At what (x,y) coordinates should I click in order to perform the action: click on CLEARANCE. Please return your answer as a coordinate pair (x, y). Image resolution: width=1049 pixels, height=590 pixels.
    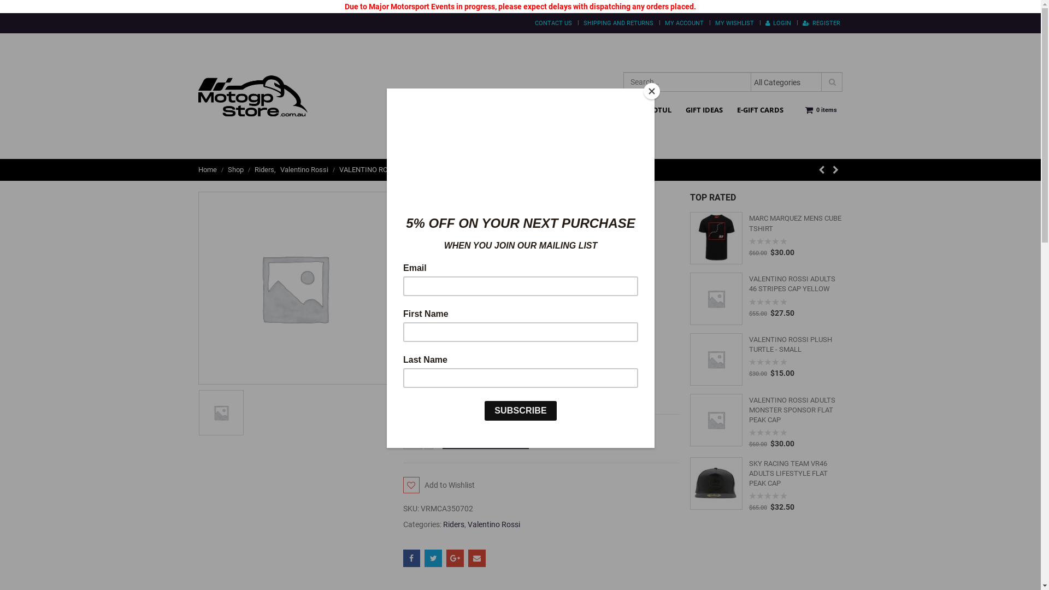
    Looking at the image, I should click on (611, 109).